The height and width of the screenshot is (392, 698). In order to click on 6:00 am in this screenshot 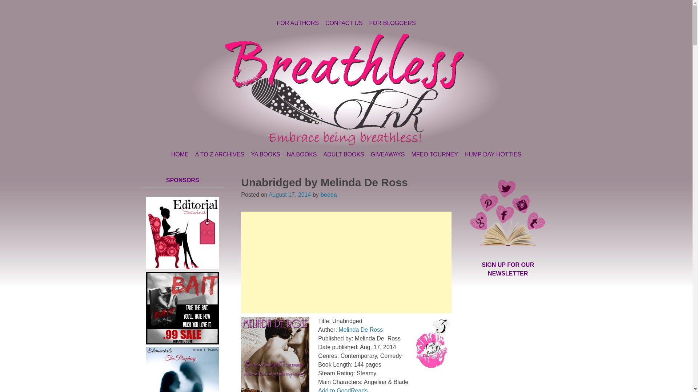, I will do `click(290, 195)`.